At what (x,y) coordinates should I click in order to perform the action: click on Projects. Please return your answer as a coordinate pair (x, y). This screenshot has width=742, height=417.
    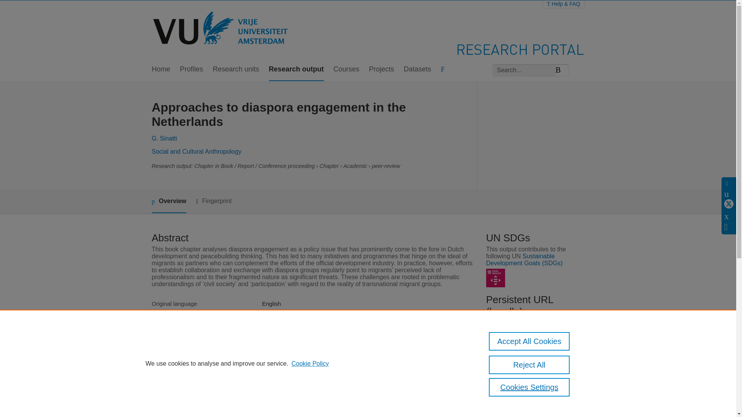
    Looking at the image, I should click on (381, 69).